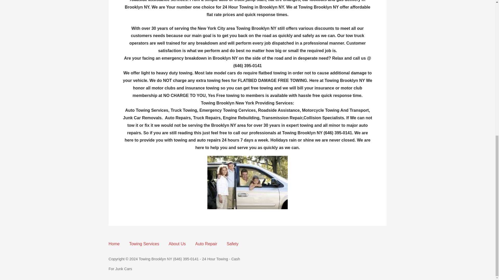 The image size is (499, 280). I want to click on About Us, so click(177, 244).